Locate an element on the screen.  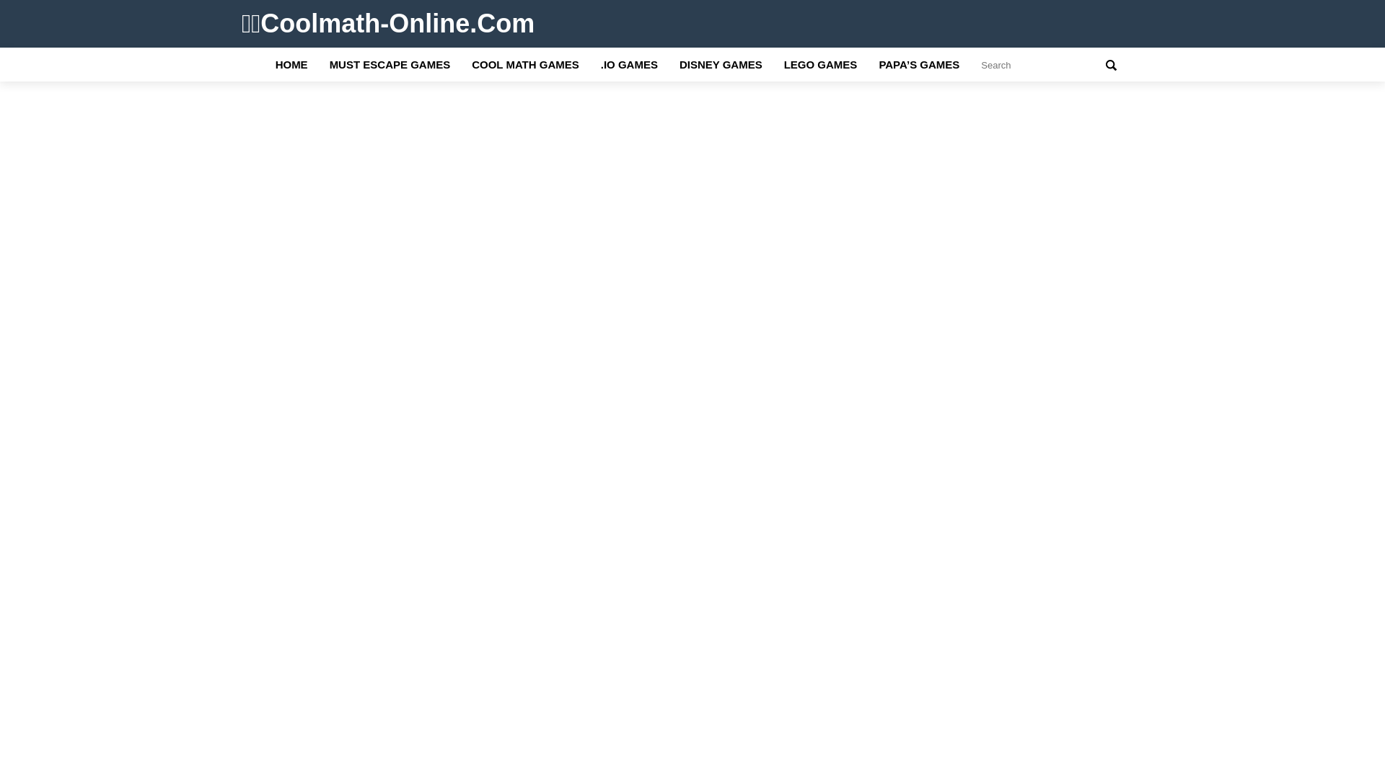
Cool Math Games Online is located at coordinates (388, 23).